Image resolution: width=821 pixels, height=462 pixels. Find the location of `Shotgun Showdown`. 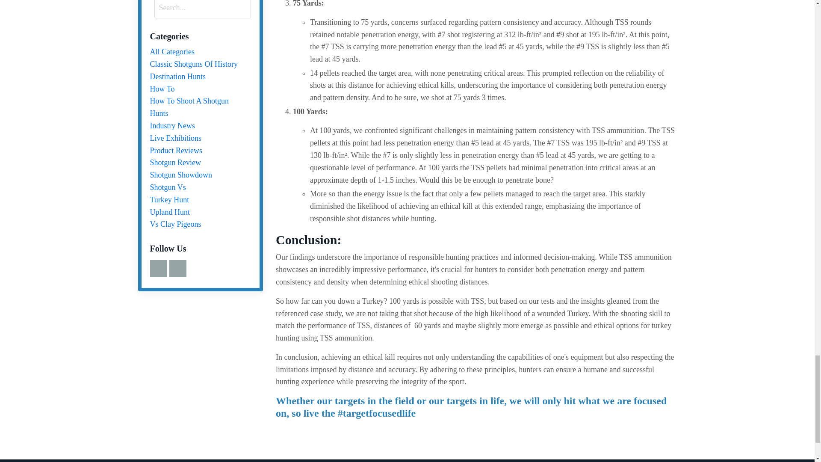

Shotgun Showdown is located at coordinates (200, 175).